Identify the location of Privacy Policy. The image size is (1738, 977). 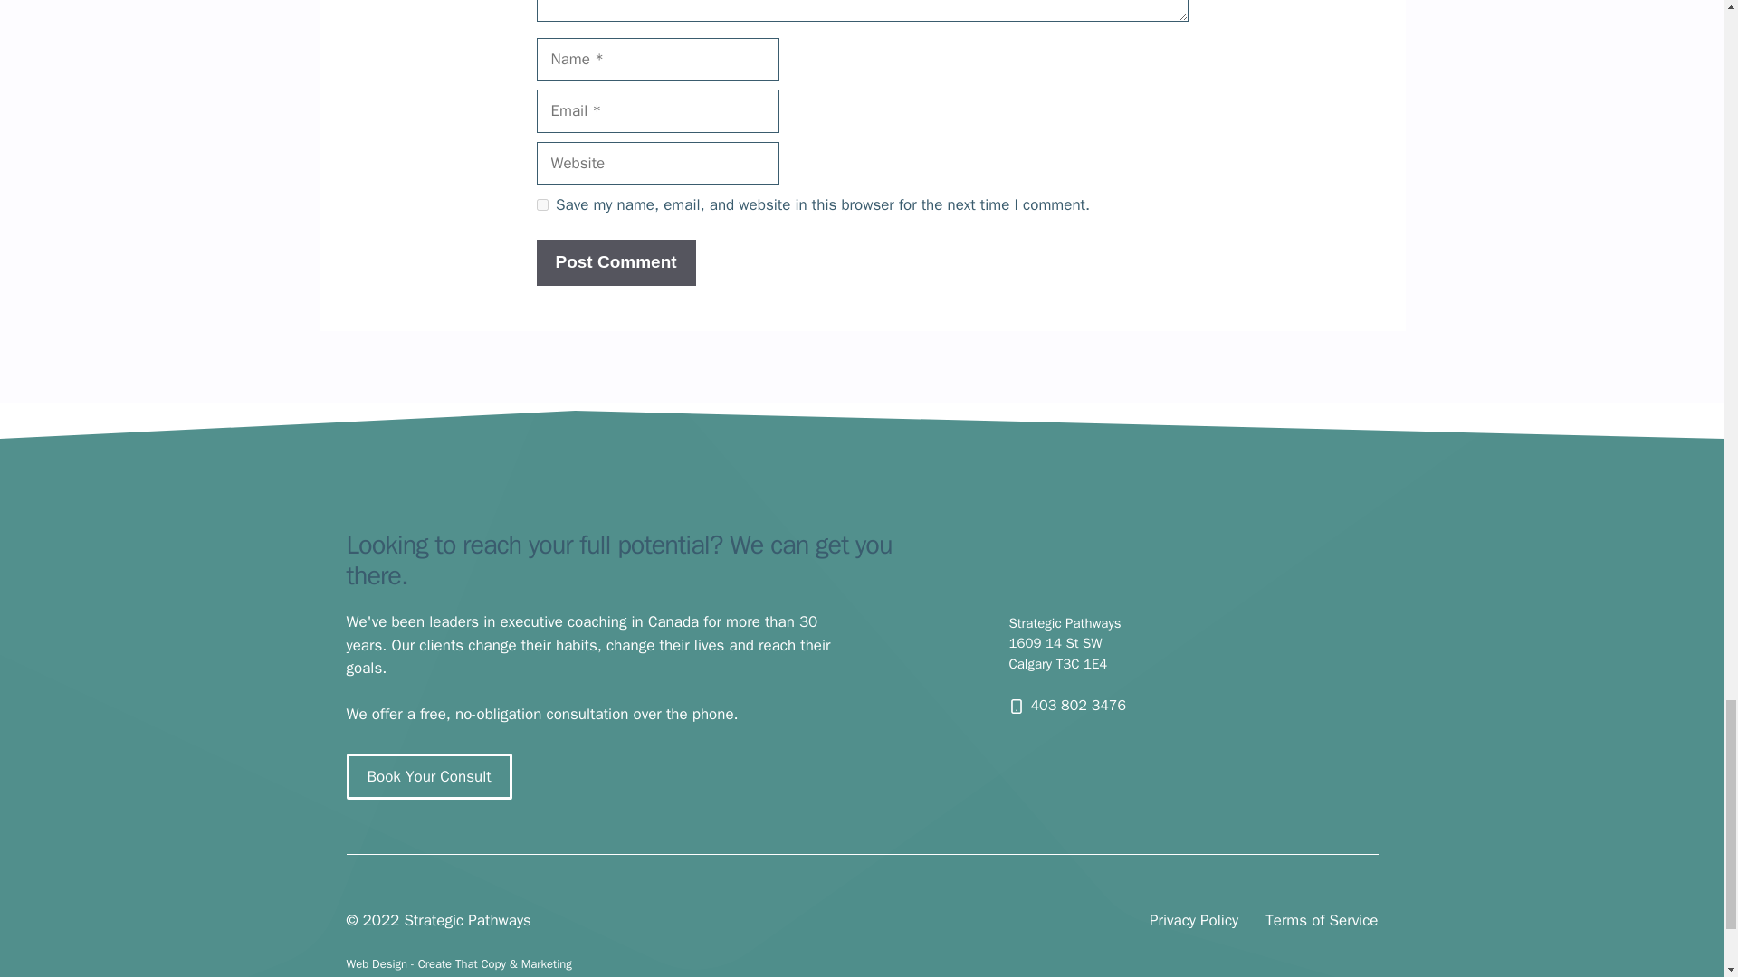
(1193, 921).